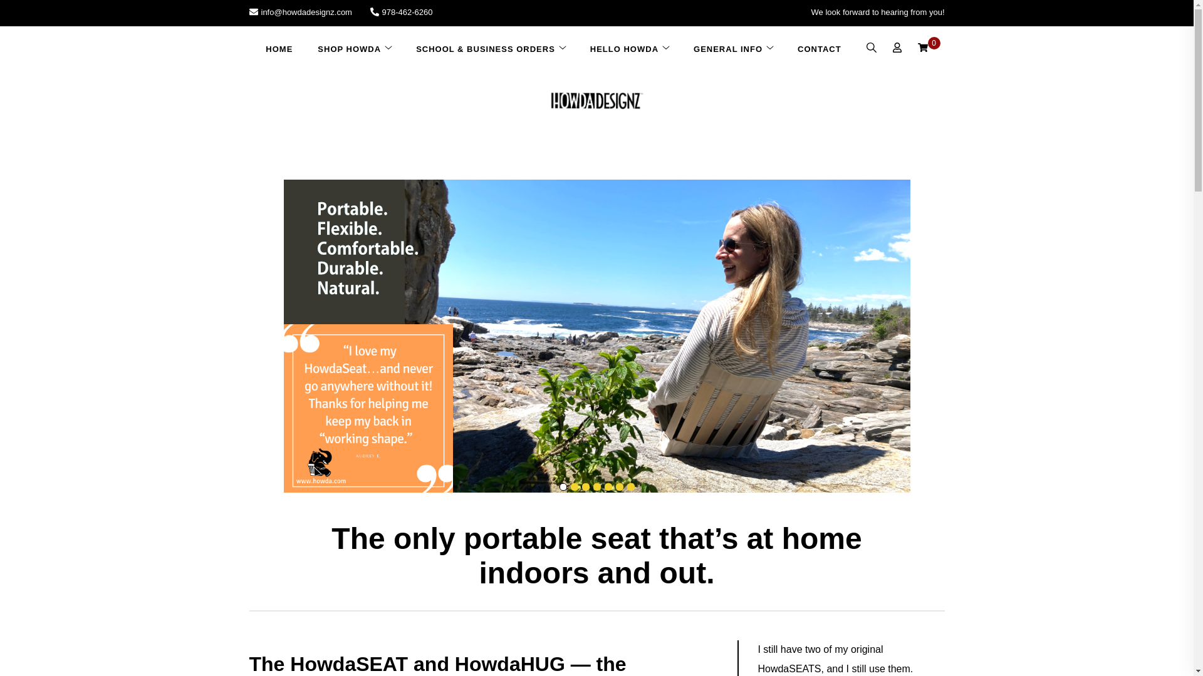 This screenshot has width=1203, height=676. What do you see at coordinates (820, 49) in the screenshot?
I see `CONTACT` at bounding box center [820, 49].